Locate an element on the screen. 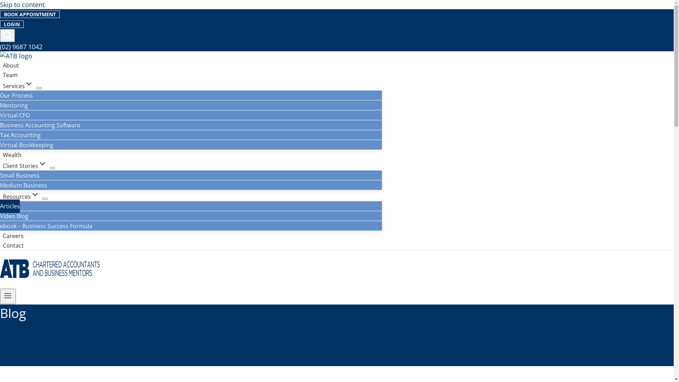 The image size is (679, 382). Small Business is located at coordinates (20, 175).